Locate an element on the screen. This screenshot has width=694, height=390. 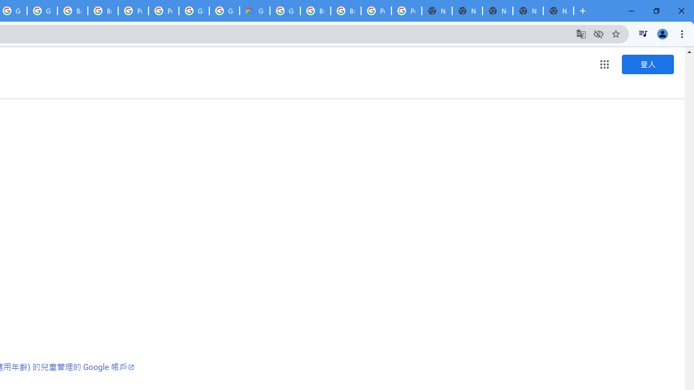
Google Cloud Platform is located at coordinates (285, 11).